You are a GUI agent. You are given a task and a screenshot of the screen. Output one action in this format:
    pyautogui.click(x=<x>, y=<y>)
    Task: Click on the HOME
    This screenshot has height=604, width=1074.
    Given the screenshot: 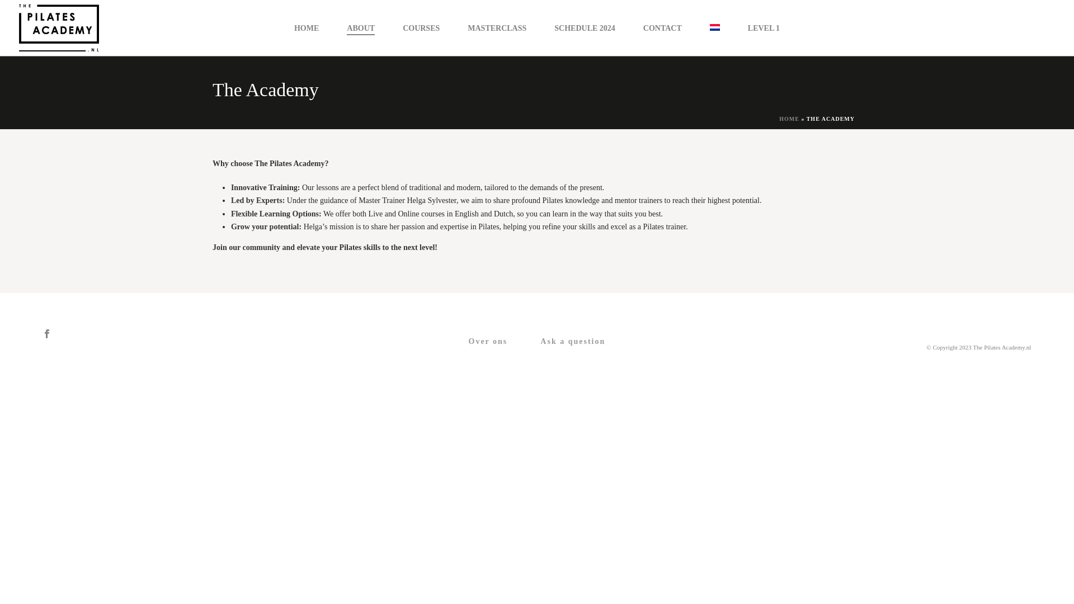 What is the action you would take?
    pyautogui.click(x=789, y=119)
    